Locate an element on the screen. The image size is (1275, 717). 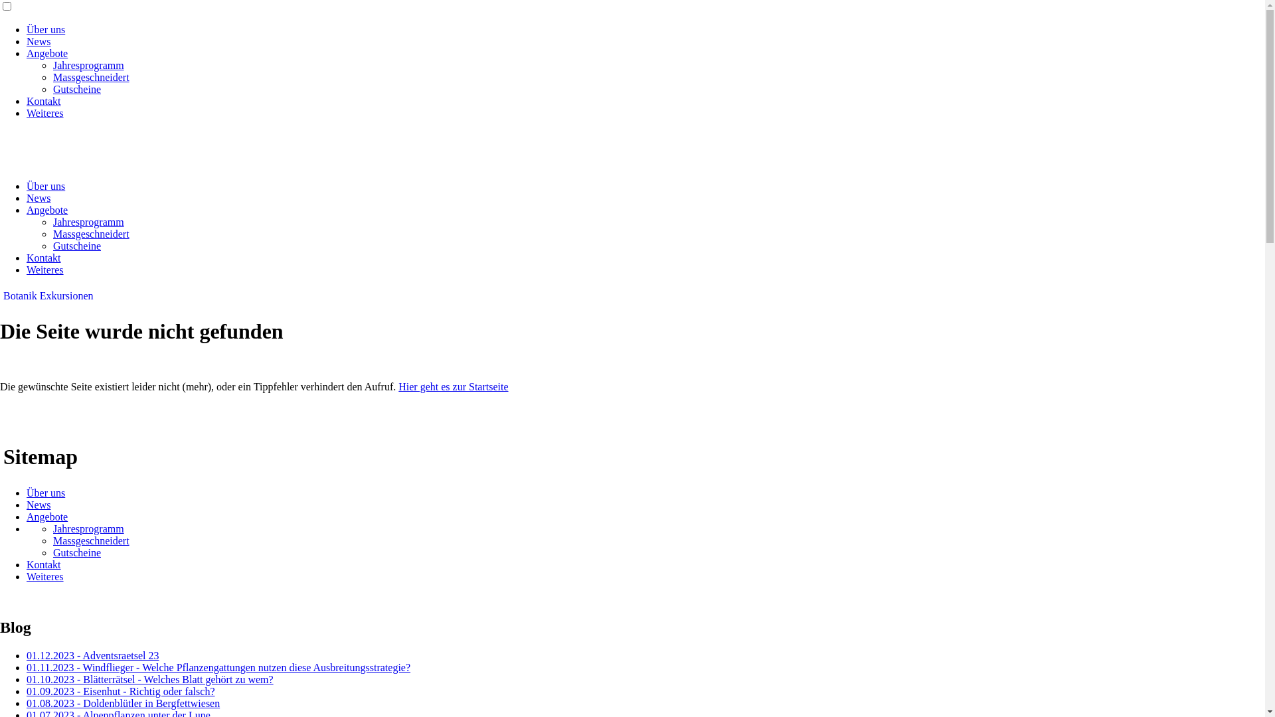
Angebote is located at coordinates (47, 53).